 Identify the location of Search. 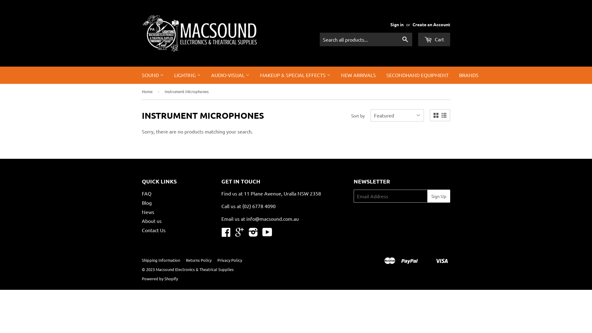
(405, 40).